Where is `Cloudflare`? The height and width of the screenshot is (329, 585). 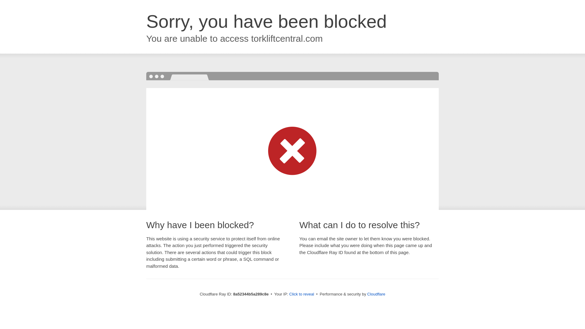 Cloudflare is located at coordinates (376, 294).